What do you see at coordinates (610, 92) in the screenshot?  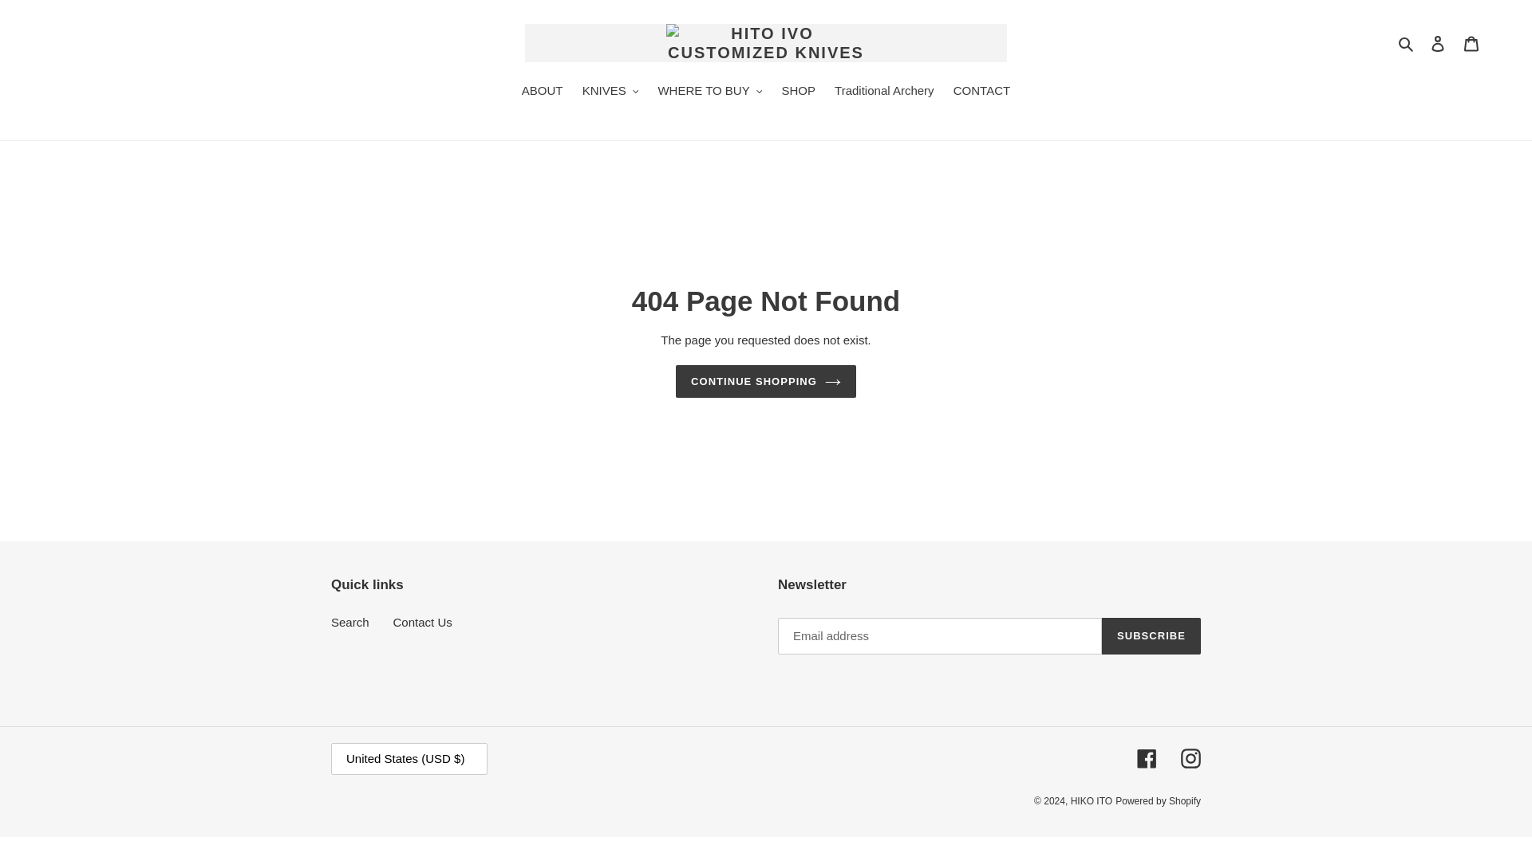 I see `KNIVES` at bounding box center [610, 92].